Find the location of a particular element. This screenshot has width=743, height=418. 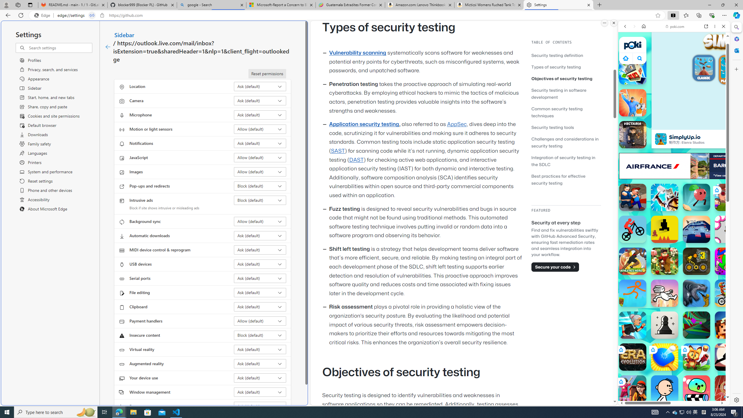

Combat Reloaded Combat Reloaded poki.com is located at coordinates (689, 280).